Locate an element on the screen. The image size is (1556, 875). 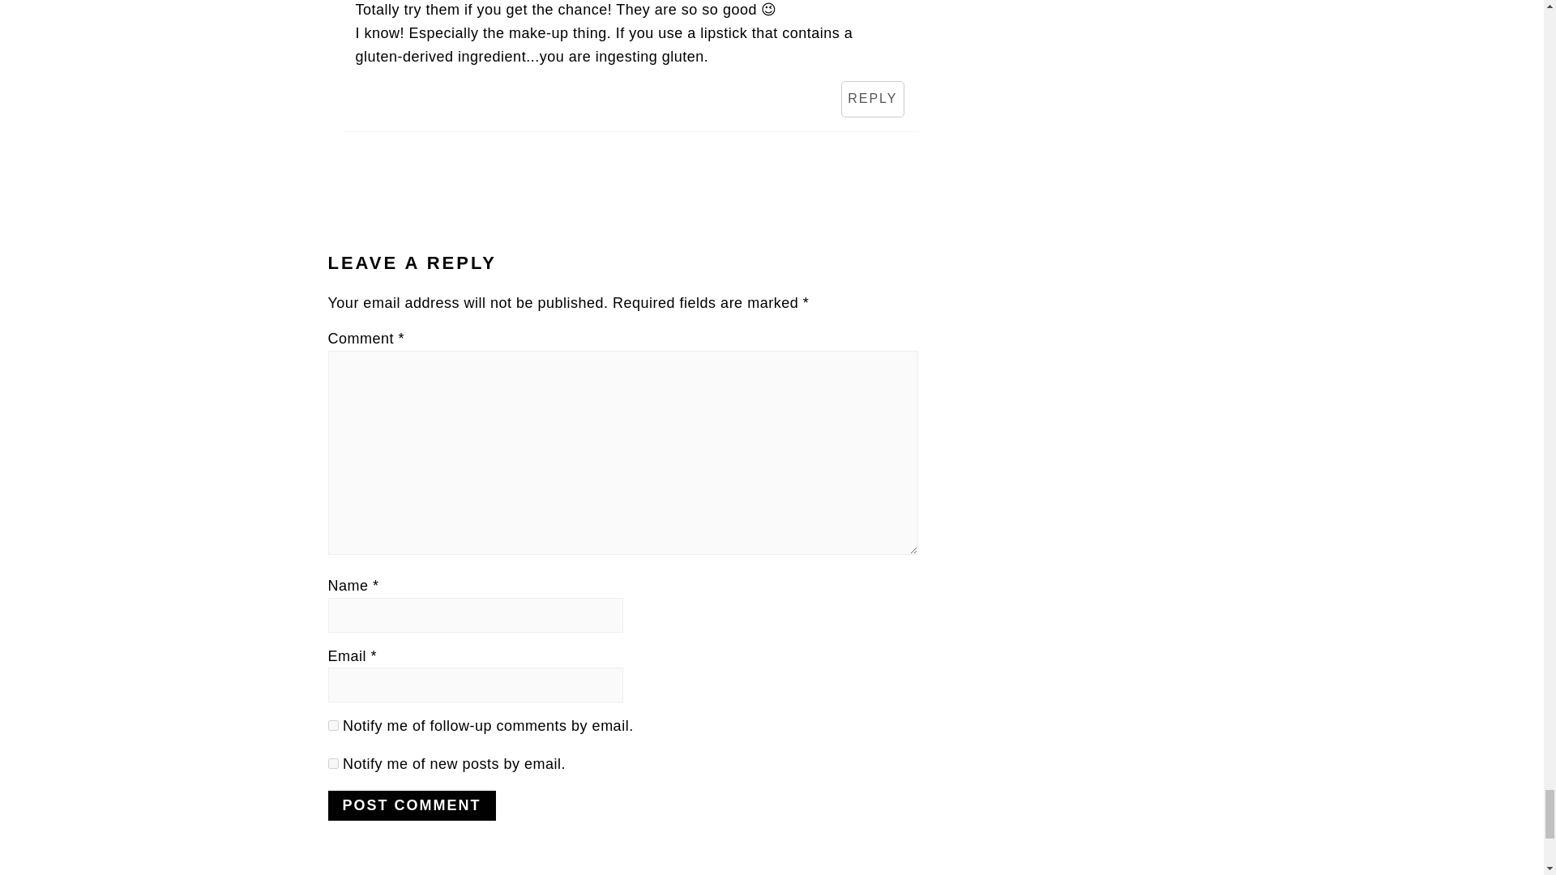
subscribe is located at coordinates (332, 724).